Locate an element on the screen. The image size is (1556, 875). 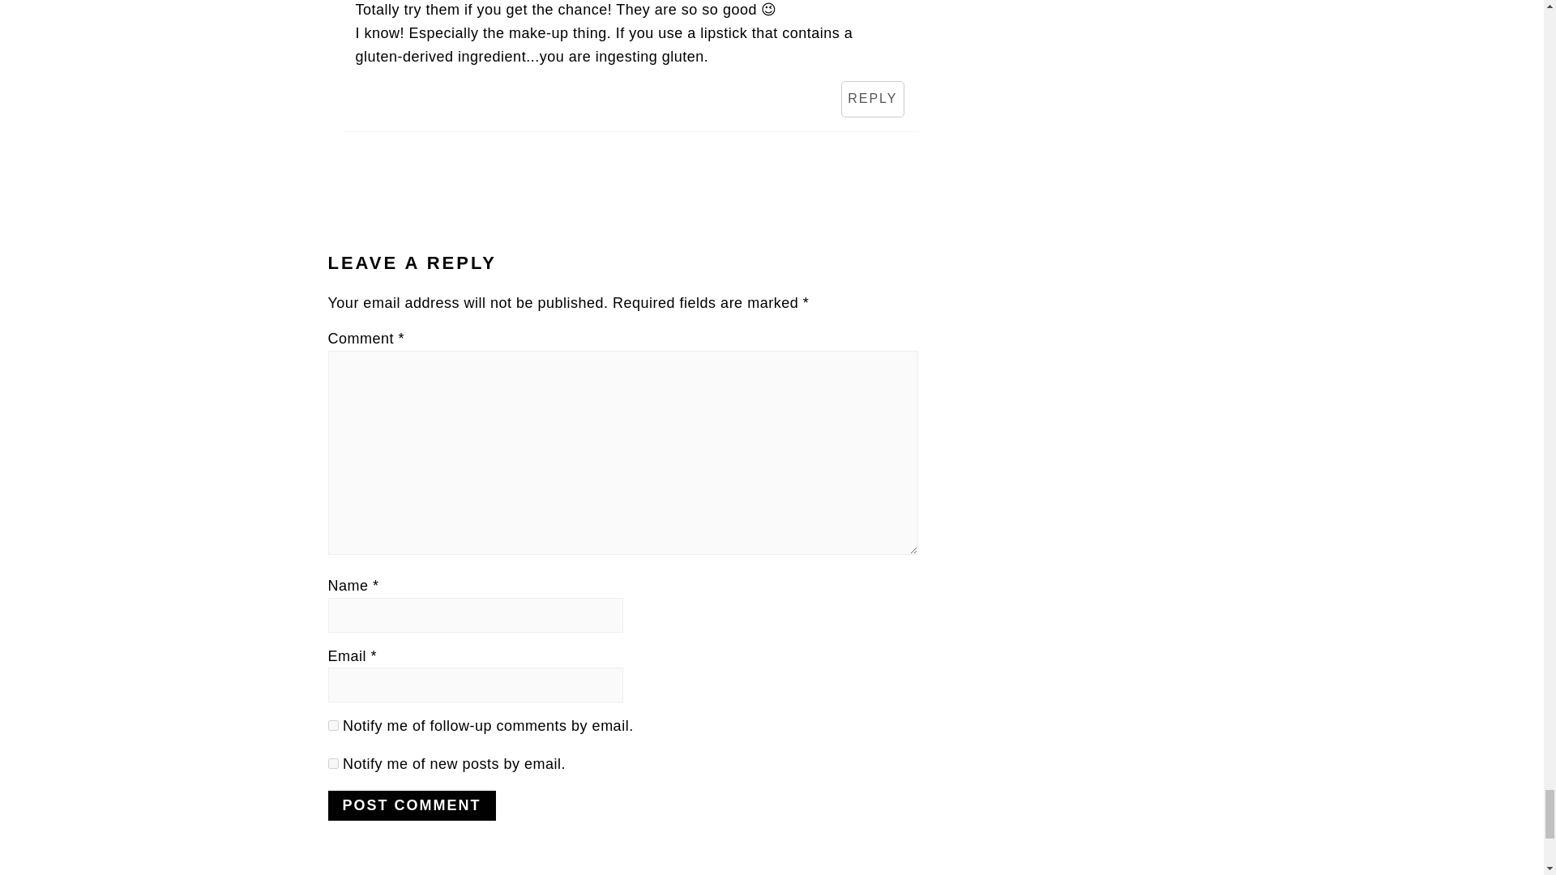
subscribe is located at coordinates (332, 724).